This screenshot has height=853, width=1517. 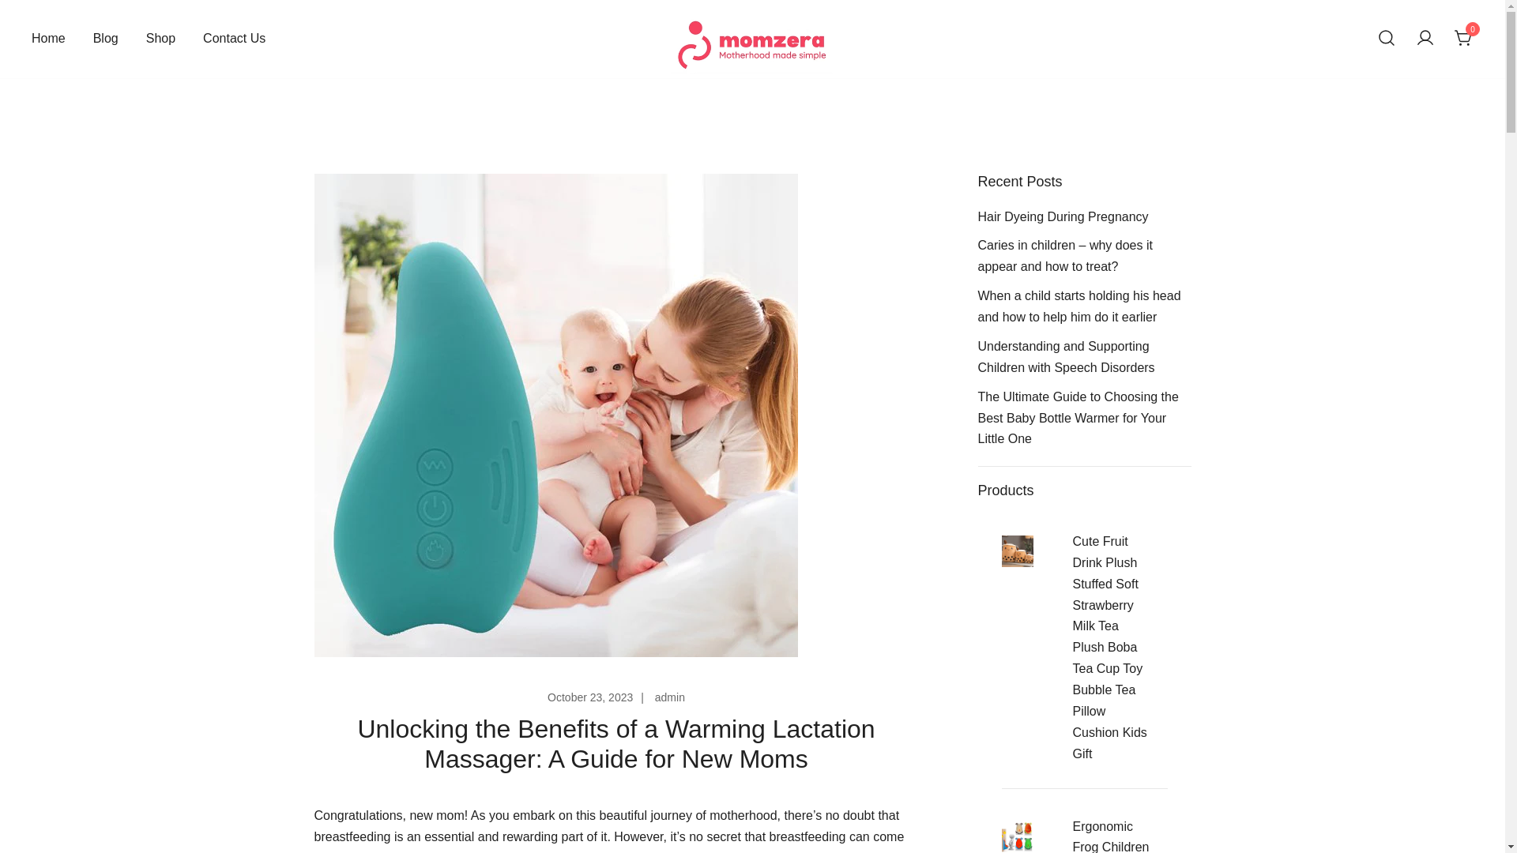 I want to click on Contact Us, so click(x=234, y=39).